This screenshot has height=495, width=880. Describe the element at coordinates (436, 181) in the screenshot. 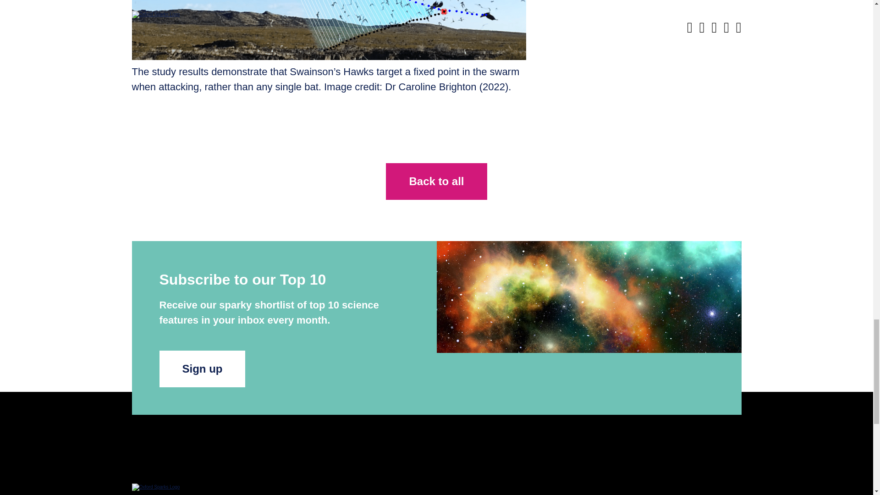

I see `Back to all` at that location.